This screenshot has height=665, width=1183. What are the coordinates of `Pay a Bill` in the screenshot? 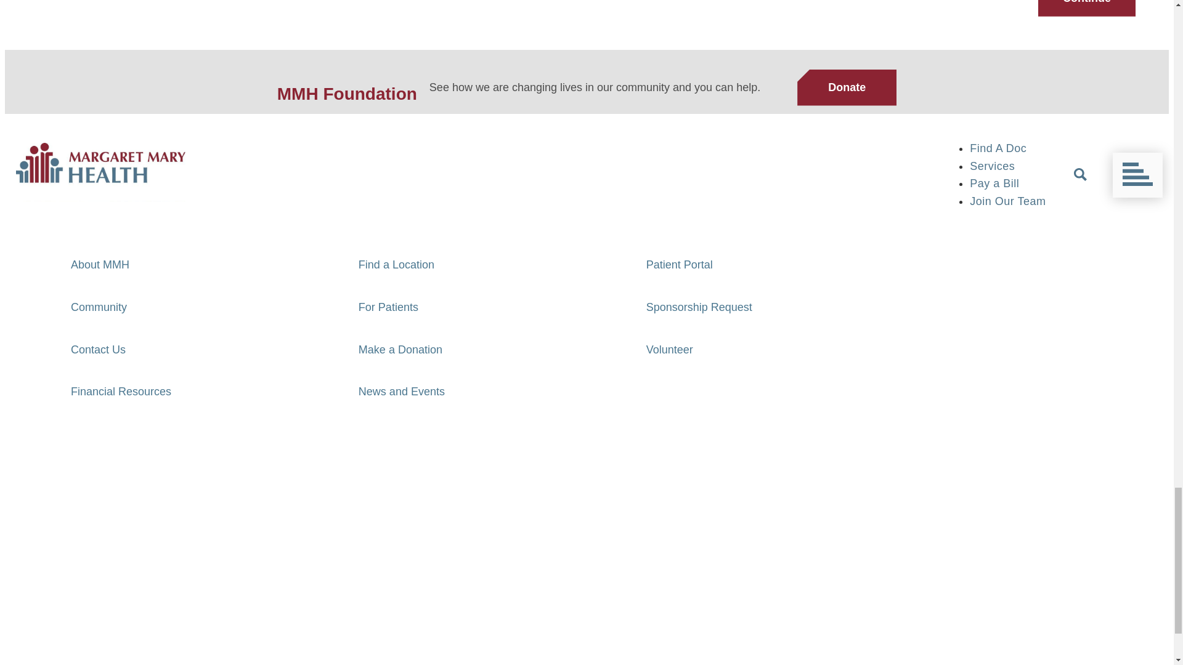 It's located at (339, 251).